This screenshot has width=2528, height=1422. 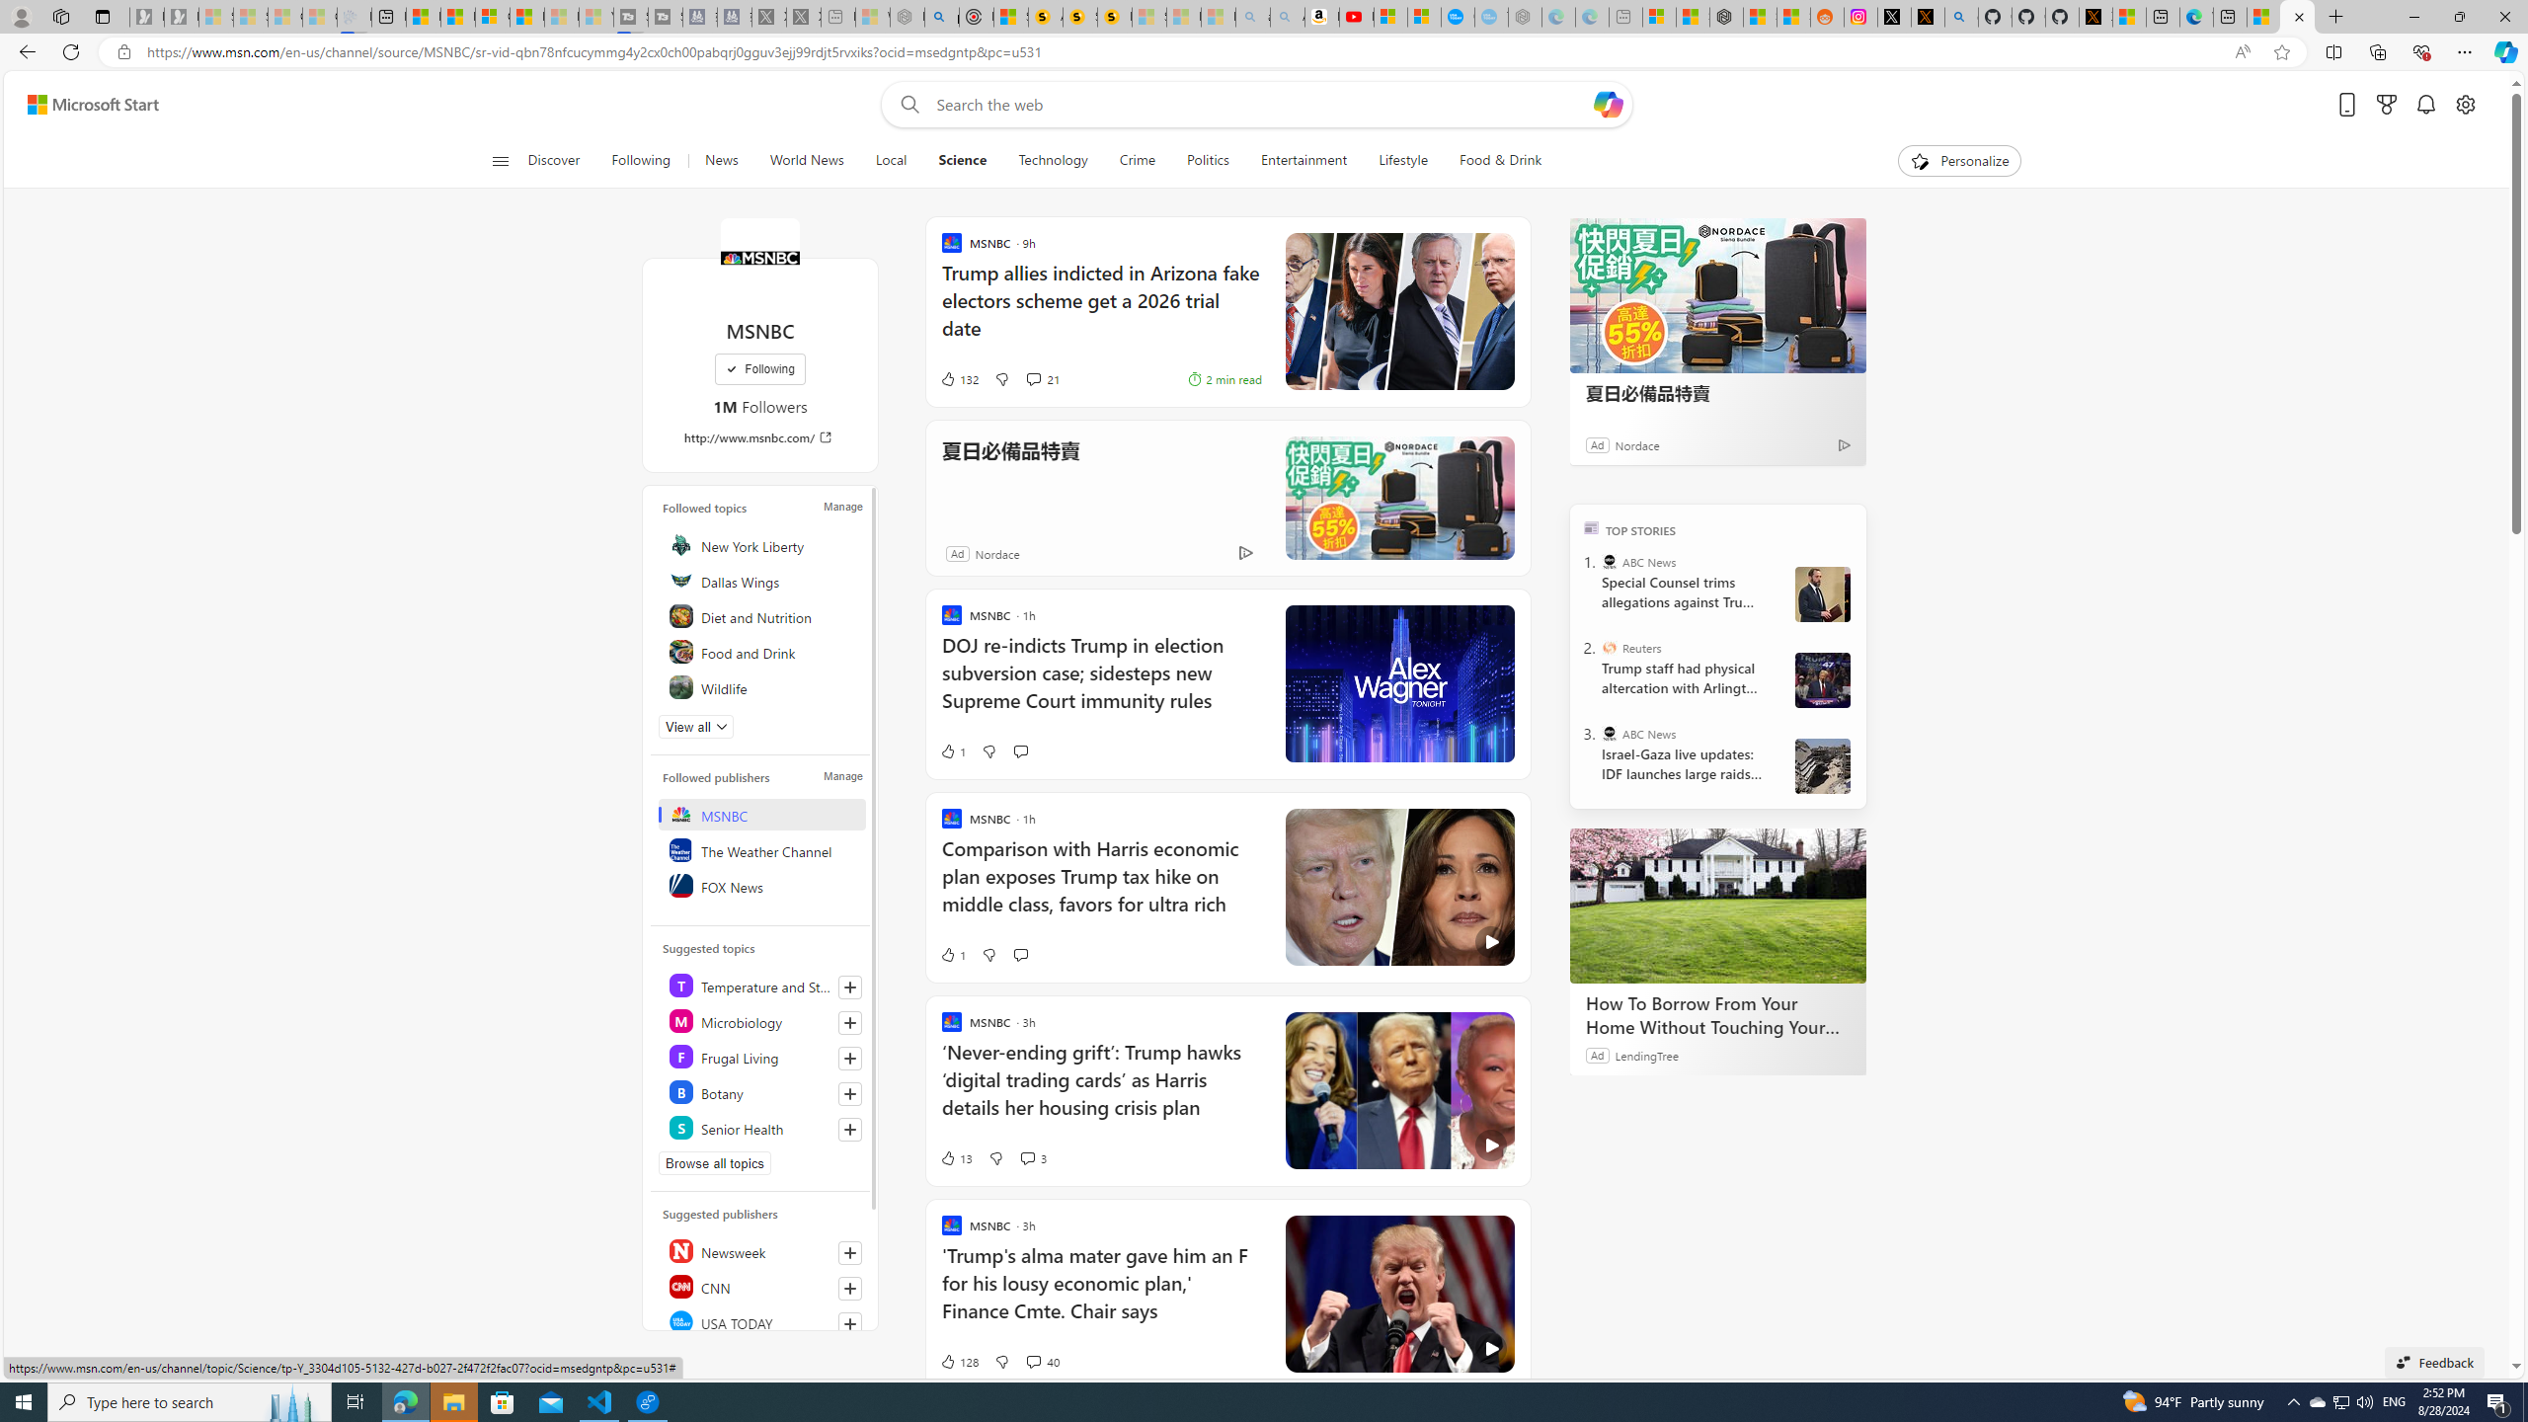 I want to click on View comments 3 Comment, so click(x=1033, y=1157).